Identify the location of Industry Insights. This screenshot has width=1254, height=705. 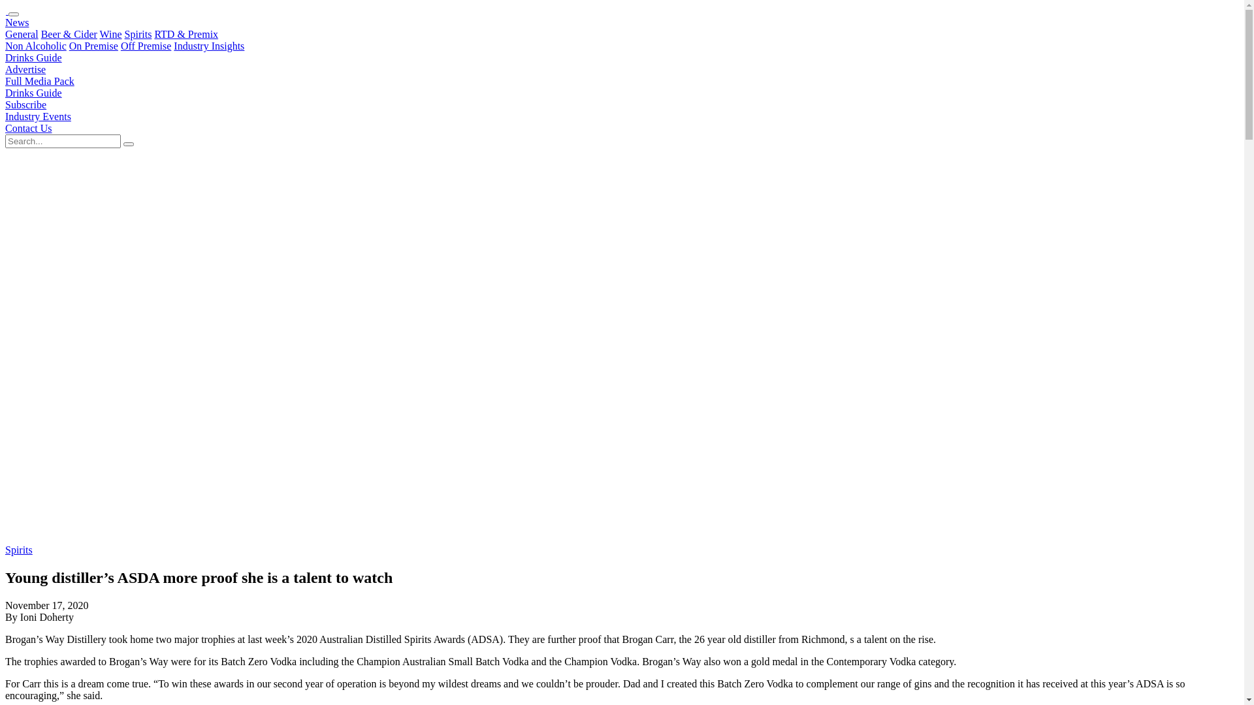
(209, 46).